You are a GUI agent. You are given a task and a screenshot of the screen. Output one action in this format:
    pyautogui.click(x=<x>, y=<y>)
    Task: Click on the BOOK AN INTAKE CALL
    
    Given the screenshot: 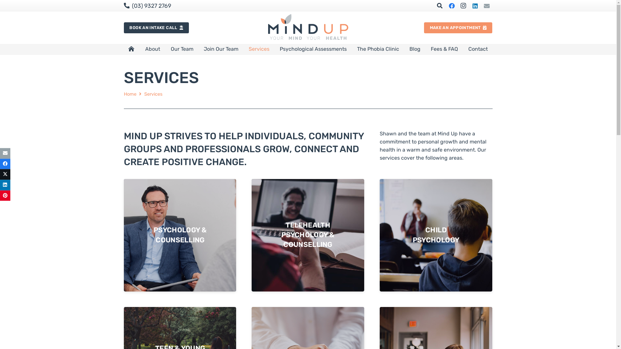 What is the action you would take?
    pyautogui.click(x=156, y=28)
    